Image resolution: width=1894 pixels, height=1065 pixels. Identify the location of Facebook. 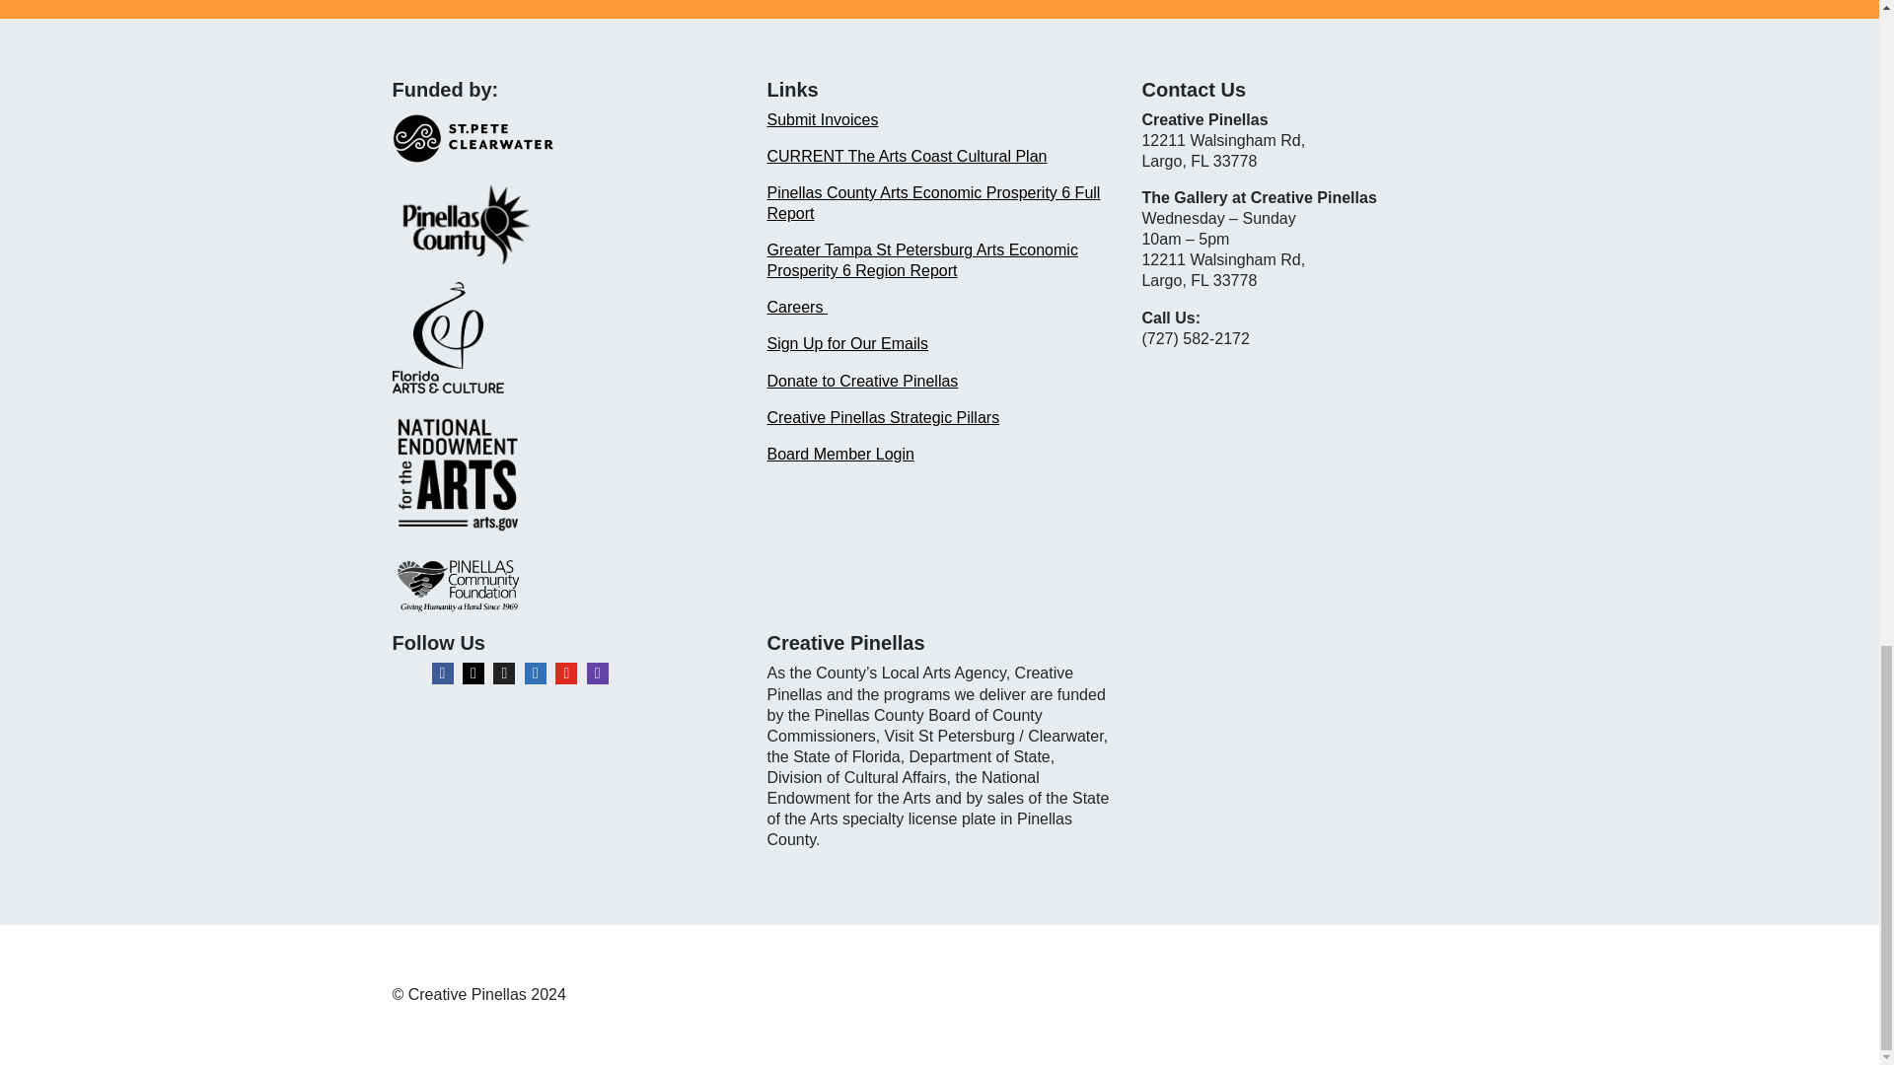
(442, 673).